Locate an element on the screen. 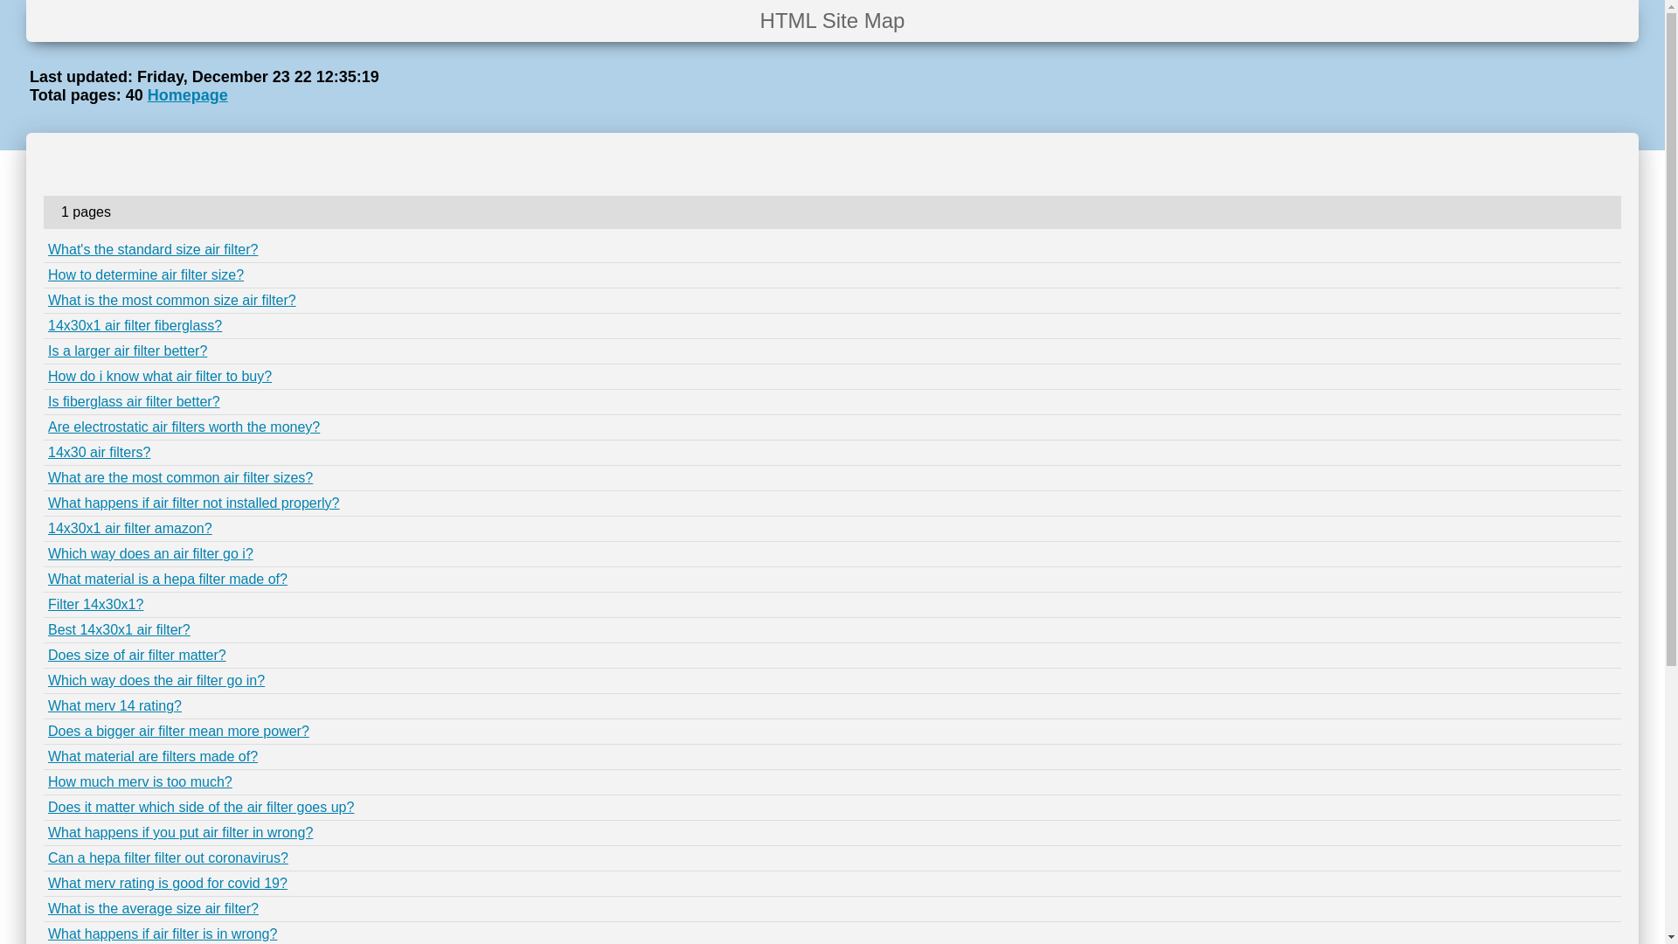 The image size is (1678, 944). How to determine air filter size? is located at coordinates (146, 274).